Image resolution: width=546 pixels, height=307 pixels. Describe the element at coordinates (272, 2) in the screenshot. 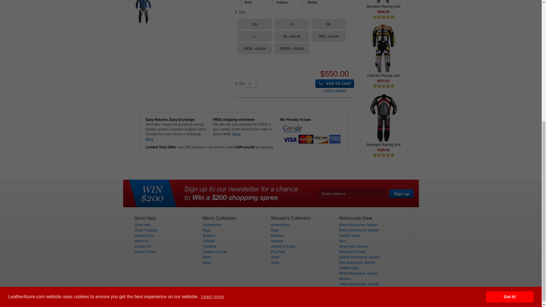

I see `31` at that location.